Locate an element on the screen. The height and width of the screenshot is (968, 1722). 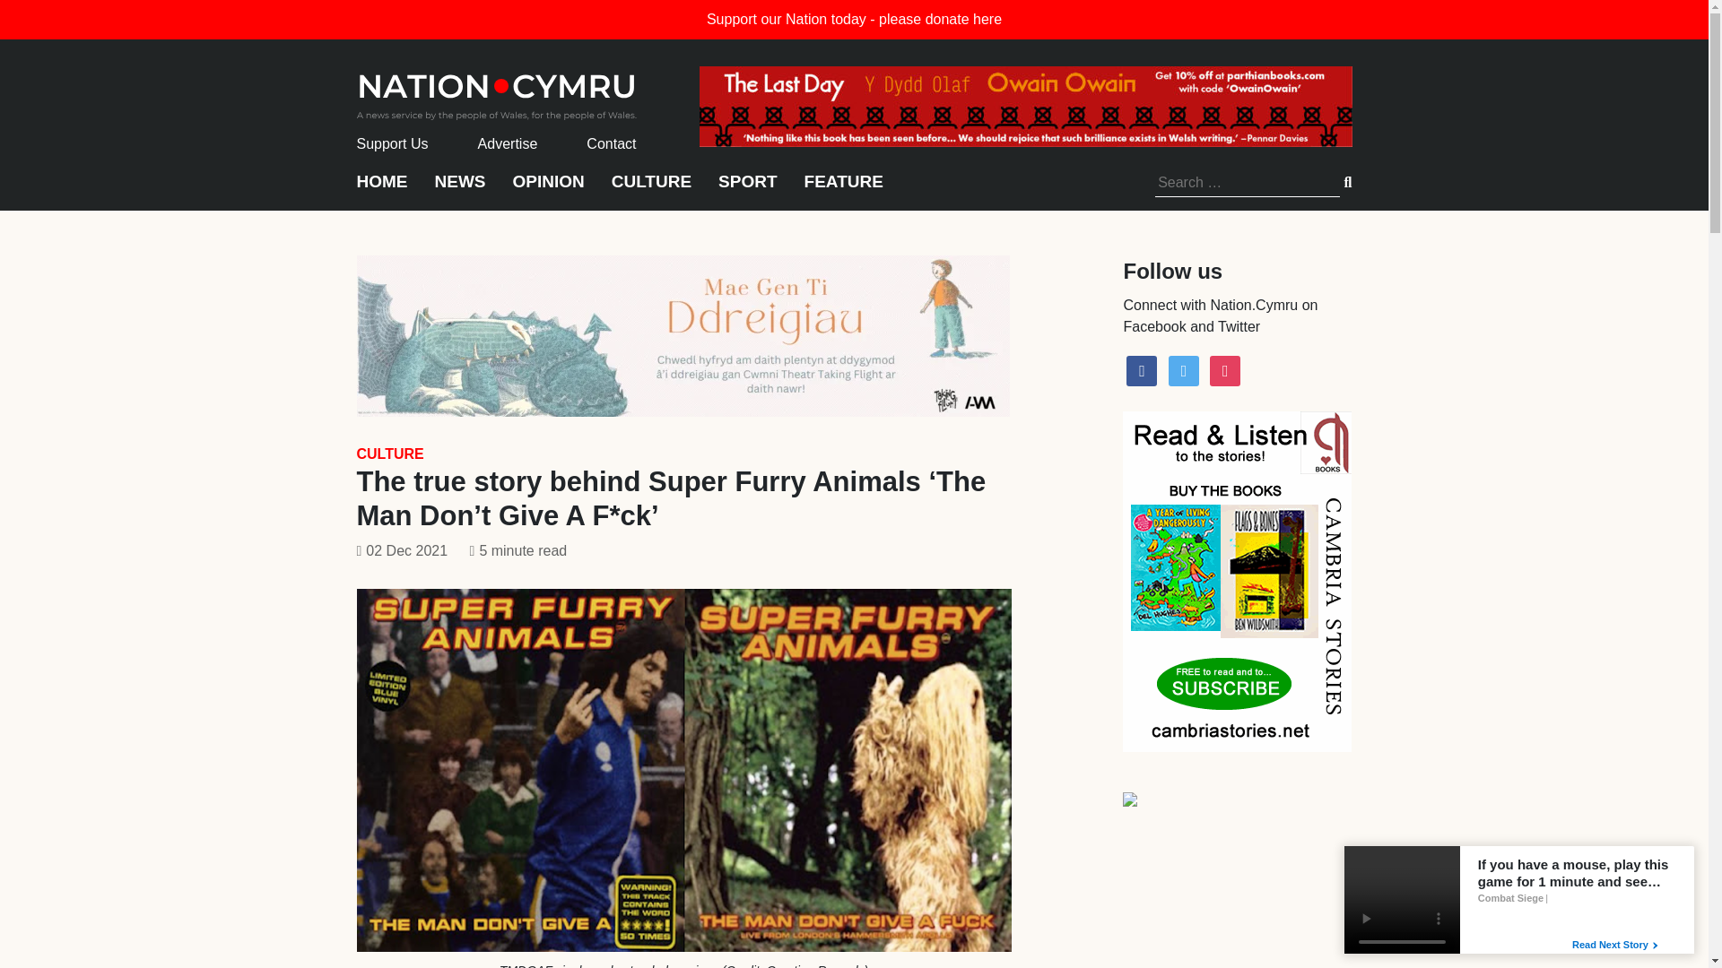
OPINION is located at coordinates (549, 190).